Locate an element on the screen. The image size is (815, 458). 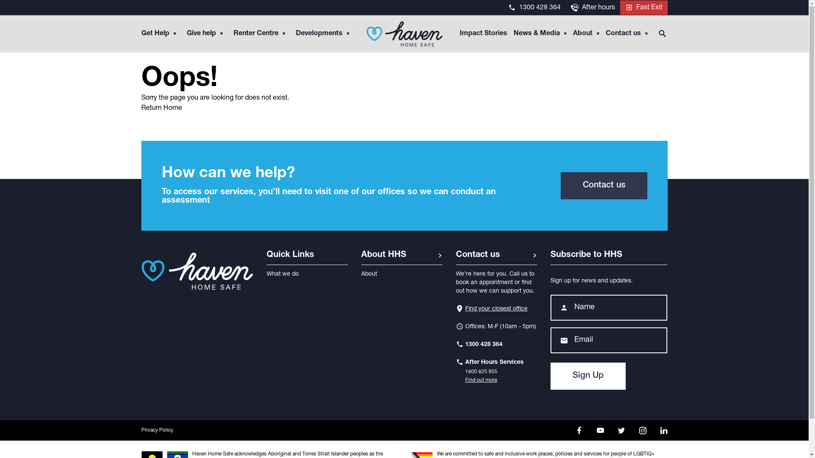
After hours is located at coordinates (593, 8).